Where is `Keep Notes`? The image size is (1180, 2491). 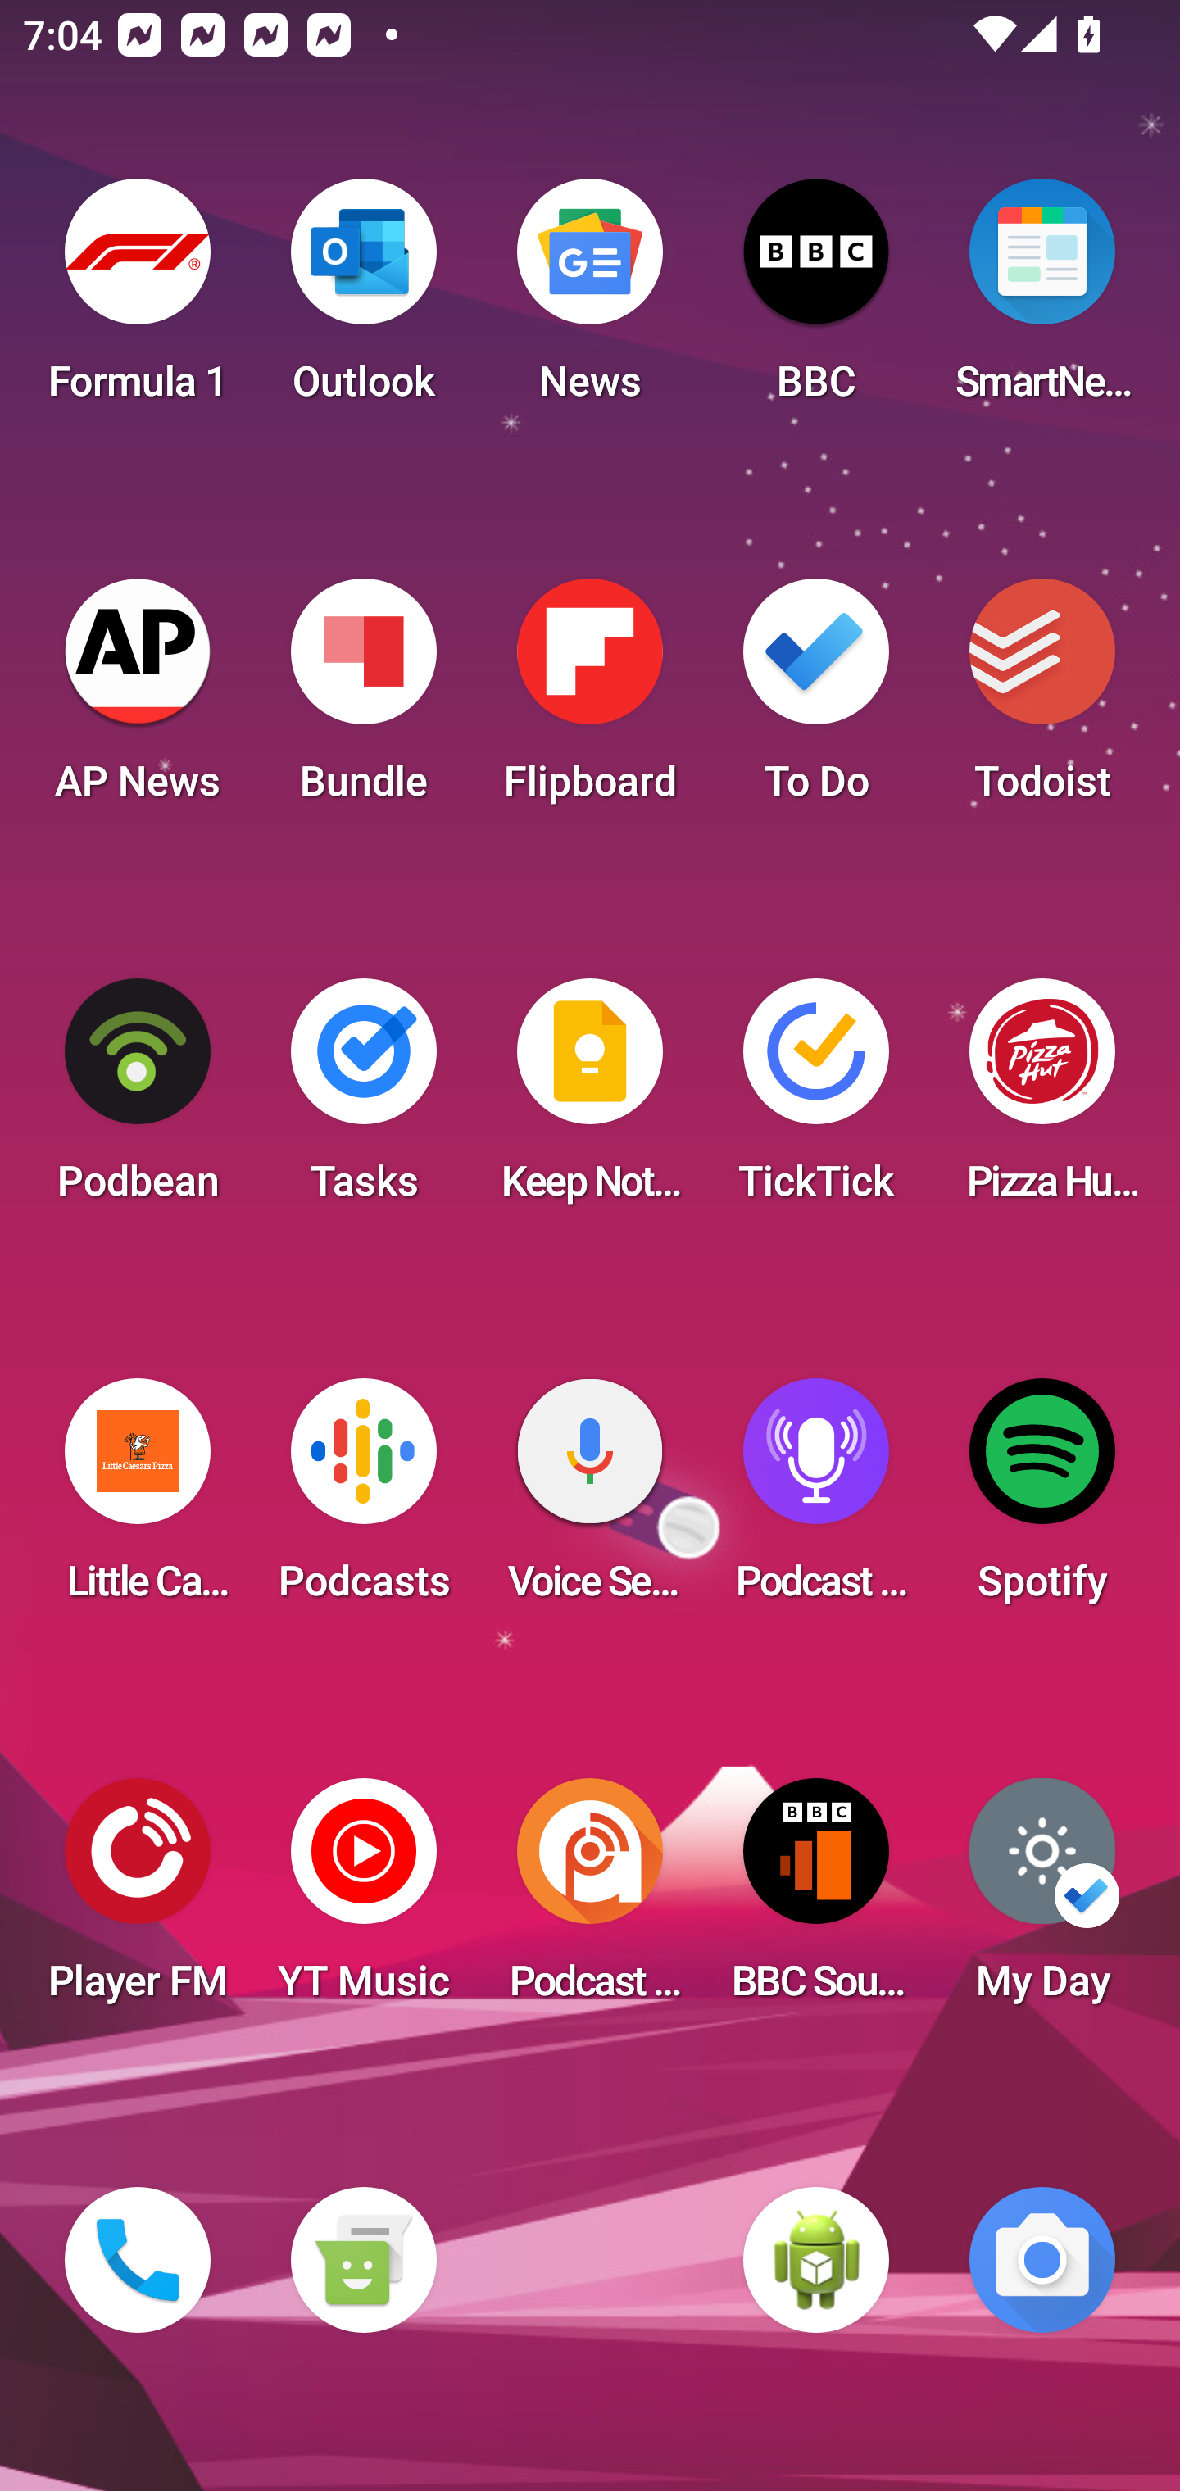 Keep Notes is located at coordinates (590, 1100).